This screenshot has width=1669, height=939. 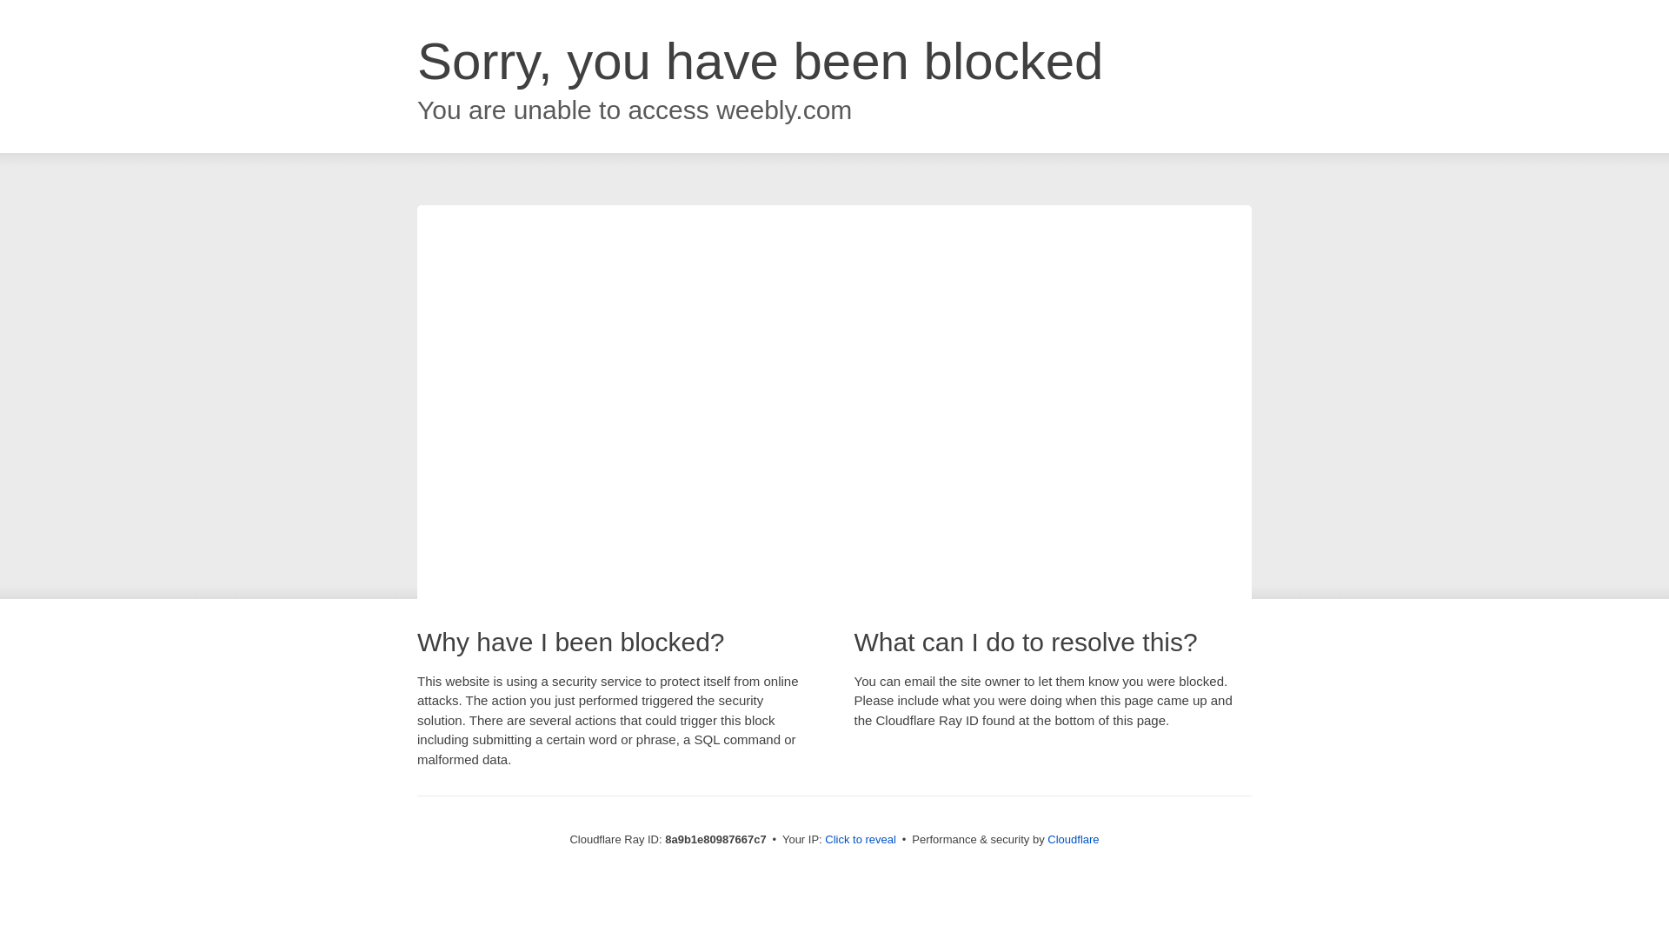 What do you see at coordinates (861, 840) in the screenshot?
I see `Click to reveal` at bounding box center [861, 840].